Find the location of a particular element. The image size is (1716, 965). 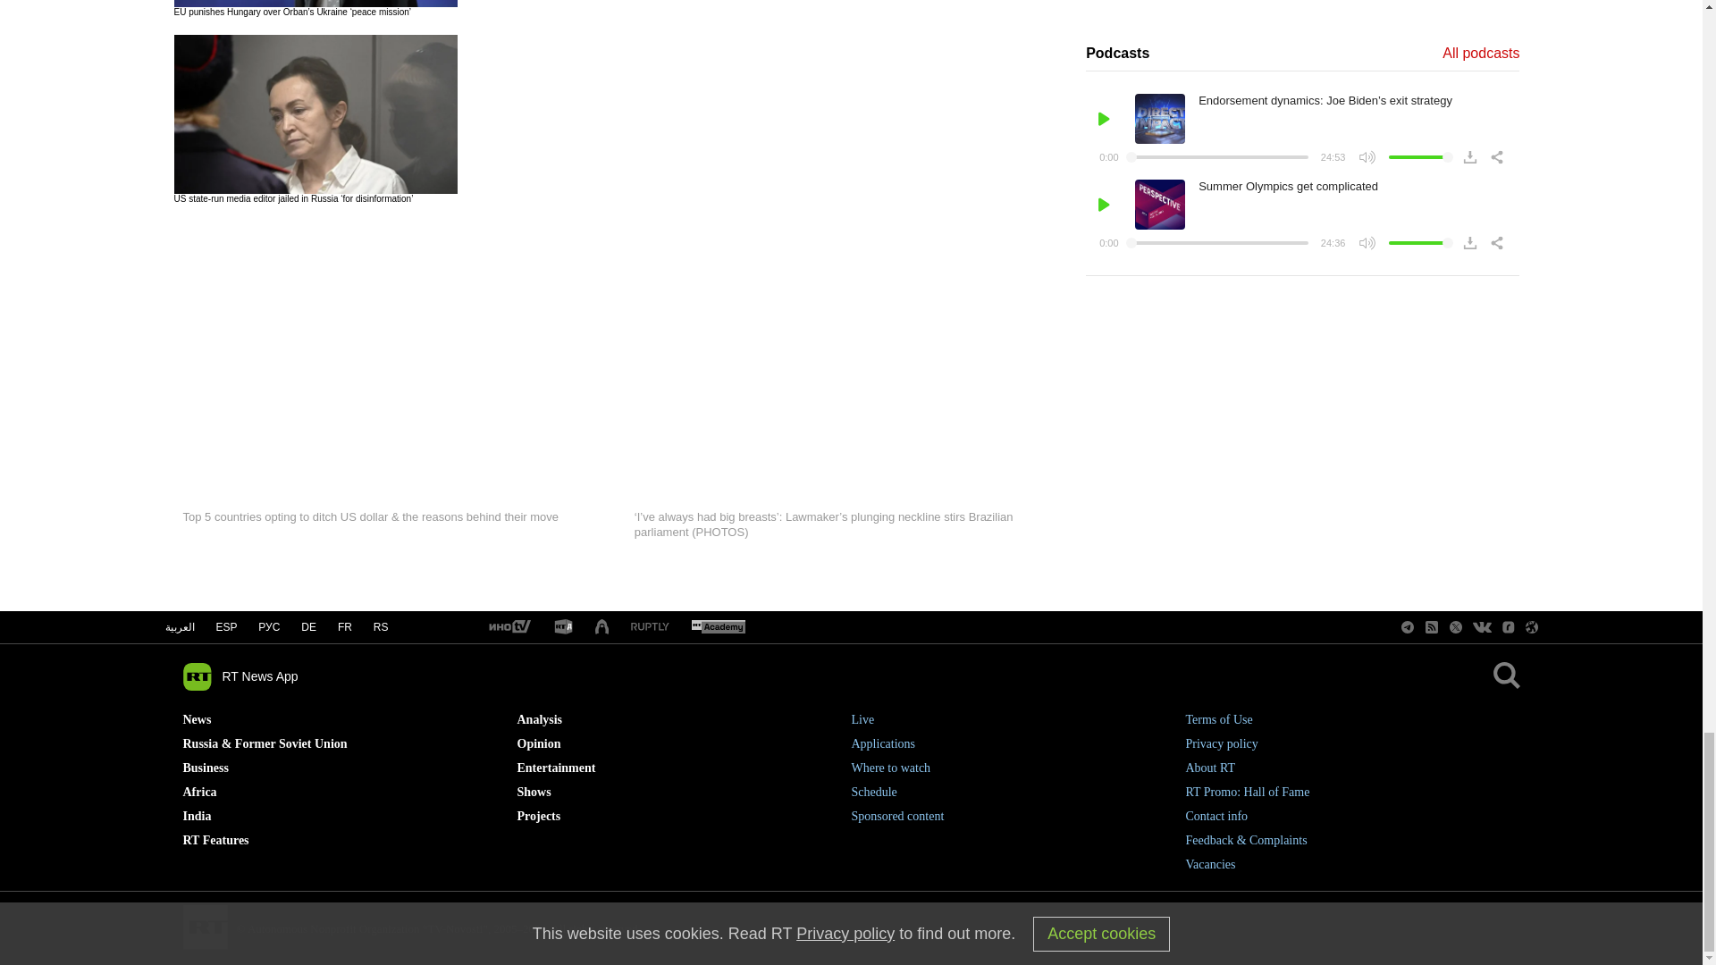

RT  is located at coordinates (563, 627).